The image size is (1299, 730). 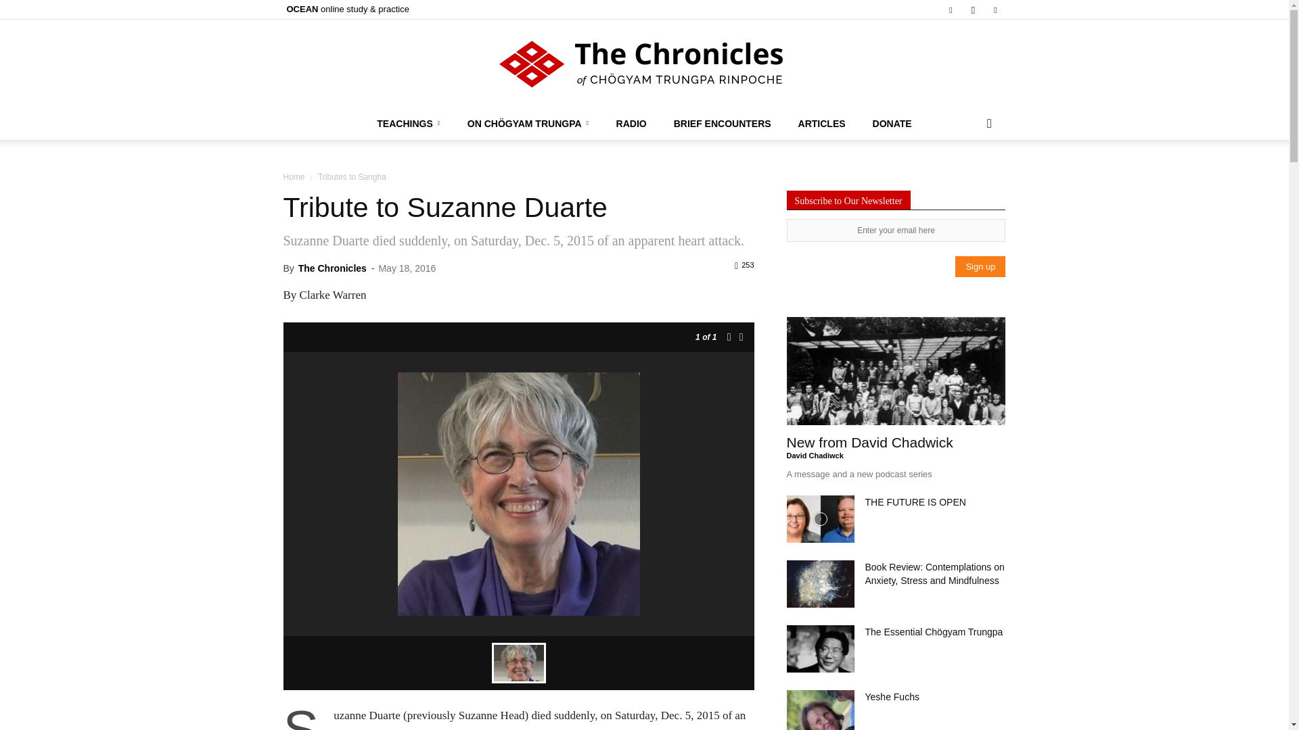 What do you see at coordinates (409, 123) in the screenshot?
I see `TEACHINGS` at bounding box center [409, 123].